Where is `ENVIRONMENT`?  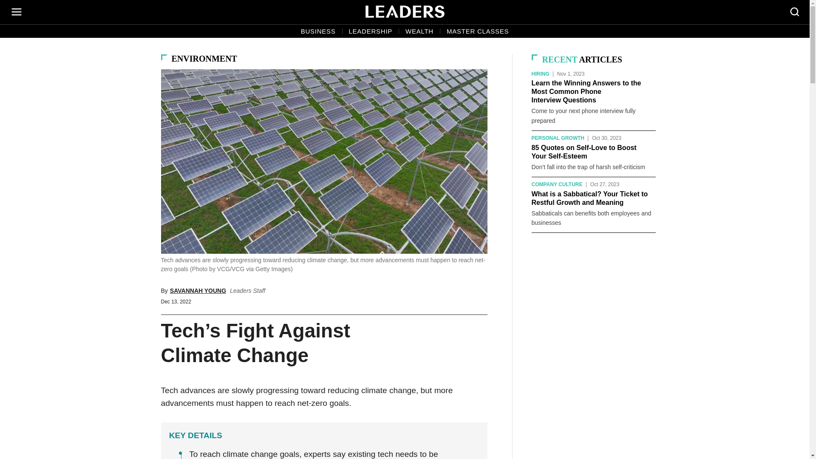
ENVIRONMENT is located at coordinates (204, 59).